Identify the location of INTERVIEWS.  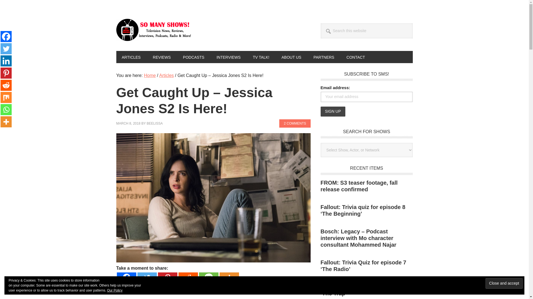
(229, 57).